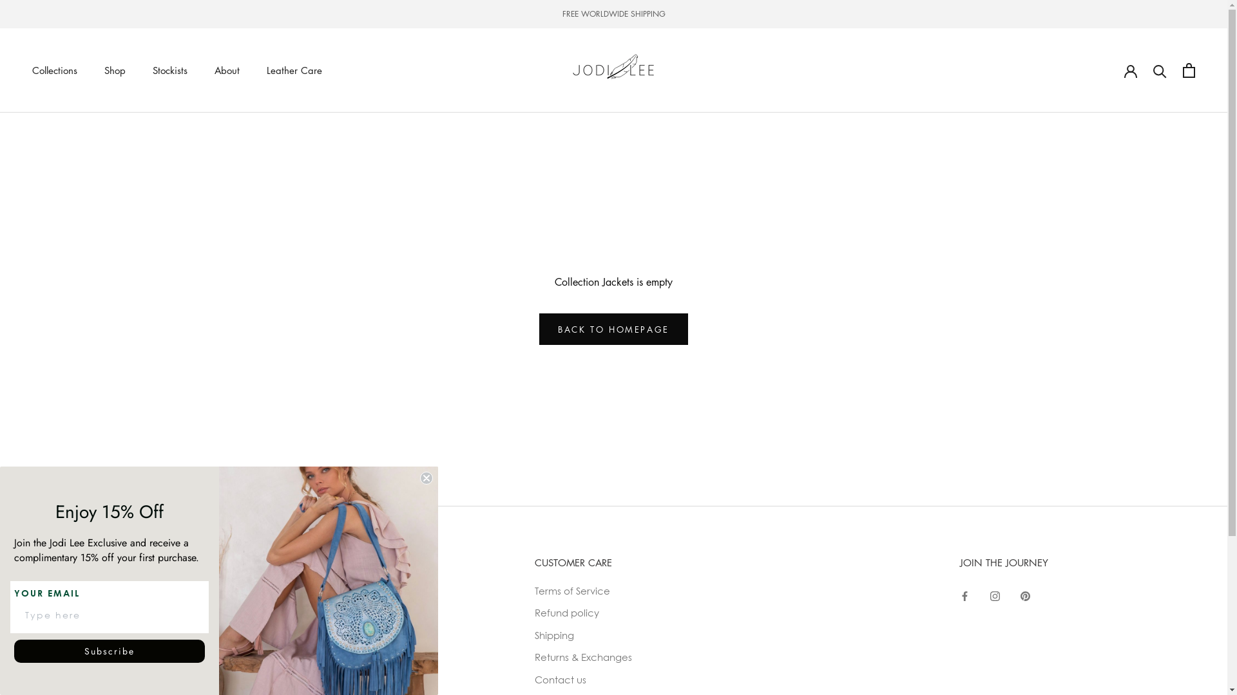 The height and width of the screenshot is (695, 1237). What do you see at coordinates (227, 70) in the screenshot?
I see `About
About` at bounding box center [227, 70].